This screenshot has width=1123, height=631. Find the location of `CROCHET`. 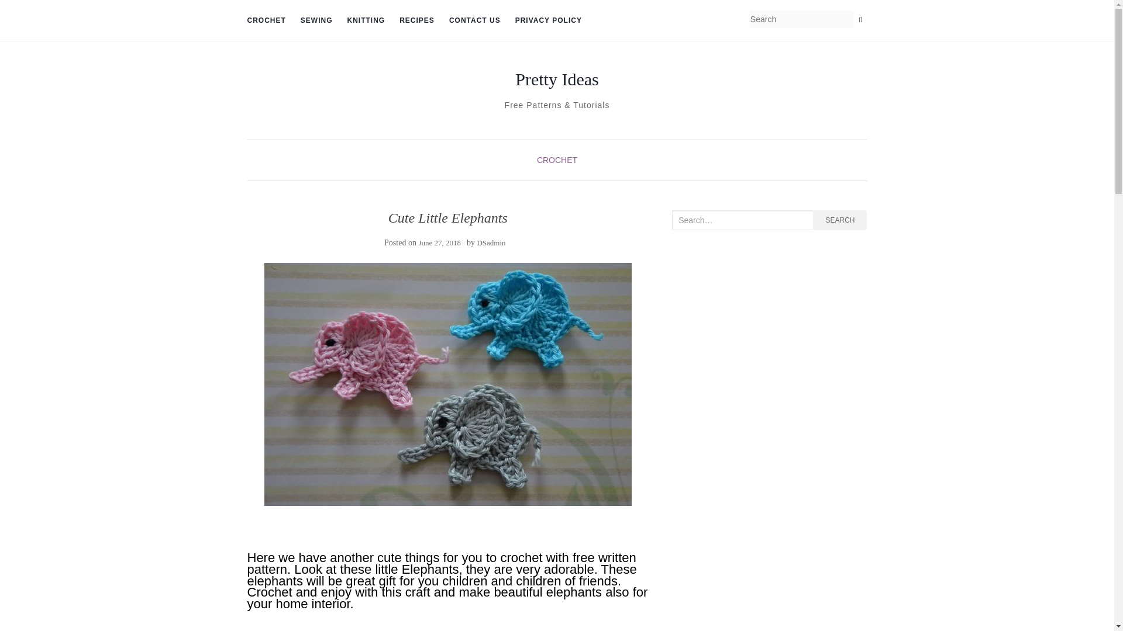

CROCHET is located at coordinates (557, 160).